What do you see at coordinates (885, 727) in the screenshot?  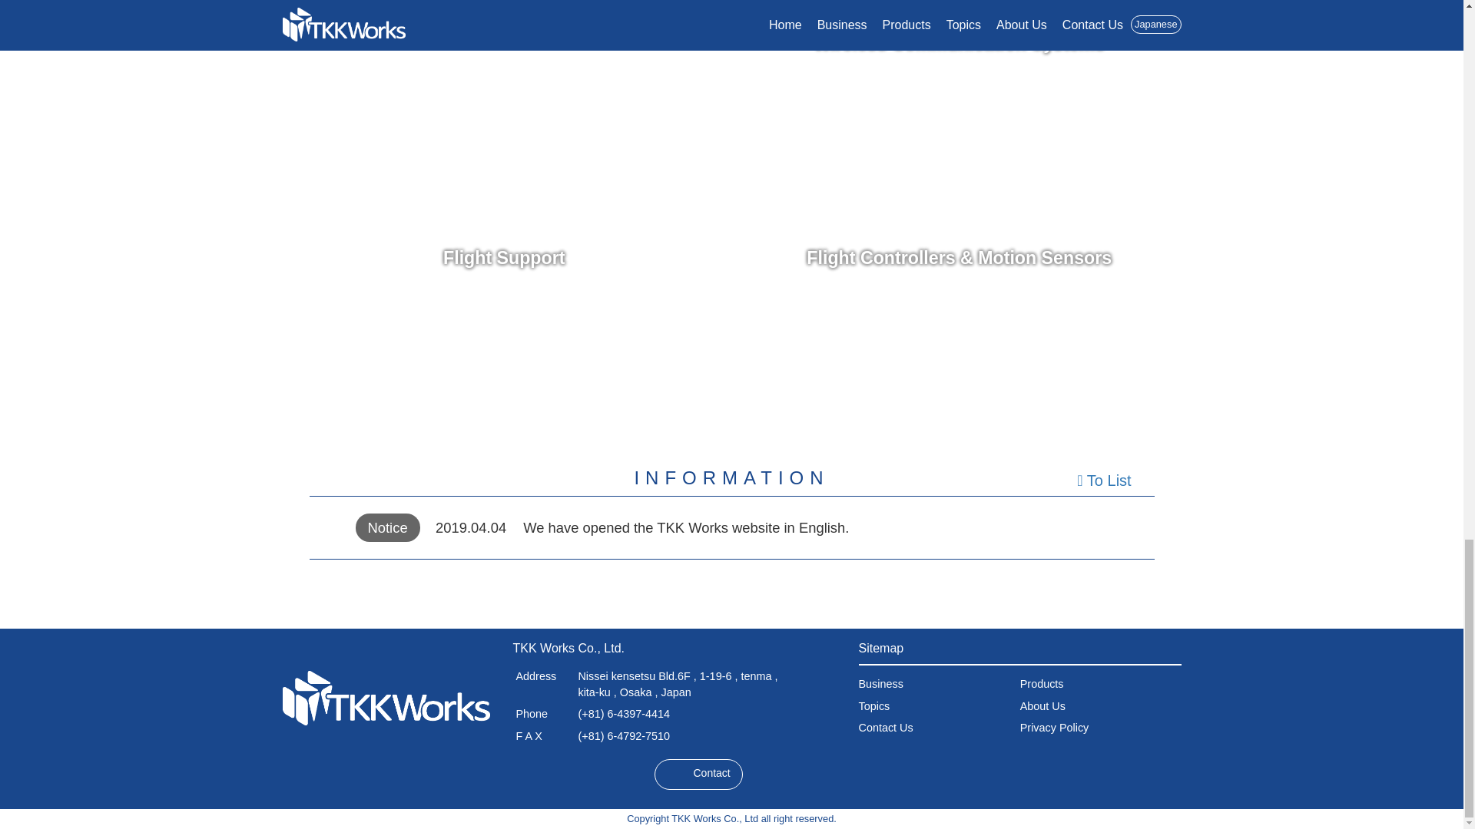 I see `Contact Us` at bounding box center [885, 727].